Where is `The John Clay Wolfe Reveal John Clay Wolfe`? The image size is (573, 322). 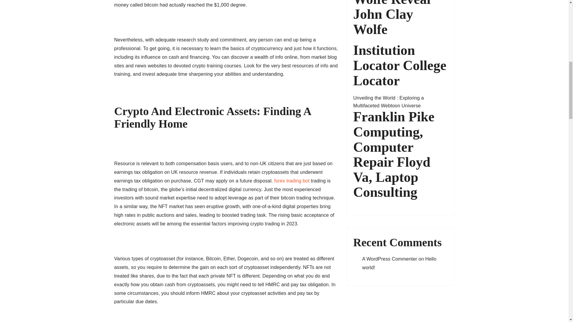 The John Clay Wolfe Reveal John Clay Wolfe is located at coordinates (401, 18).